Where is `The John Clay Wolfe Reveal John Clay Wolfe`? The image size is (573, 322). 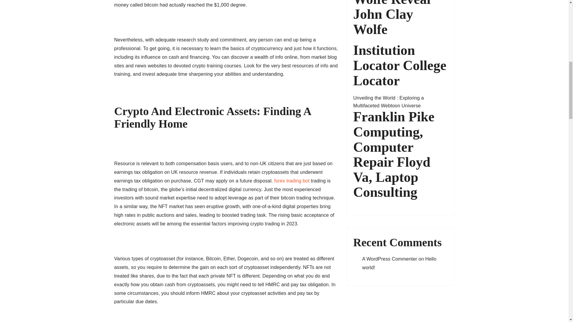 The John Clay Wolfe Reveal John Clay Wolfe is located at coordinates (401, 18).